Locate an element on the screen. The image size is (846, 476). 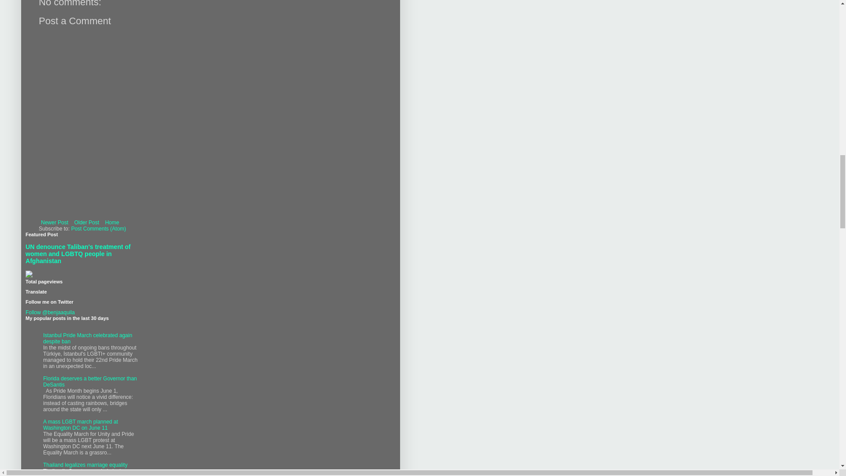
Istanbul Pride March celebrated again despite ban is located at coordinates (87, 338).